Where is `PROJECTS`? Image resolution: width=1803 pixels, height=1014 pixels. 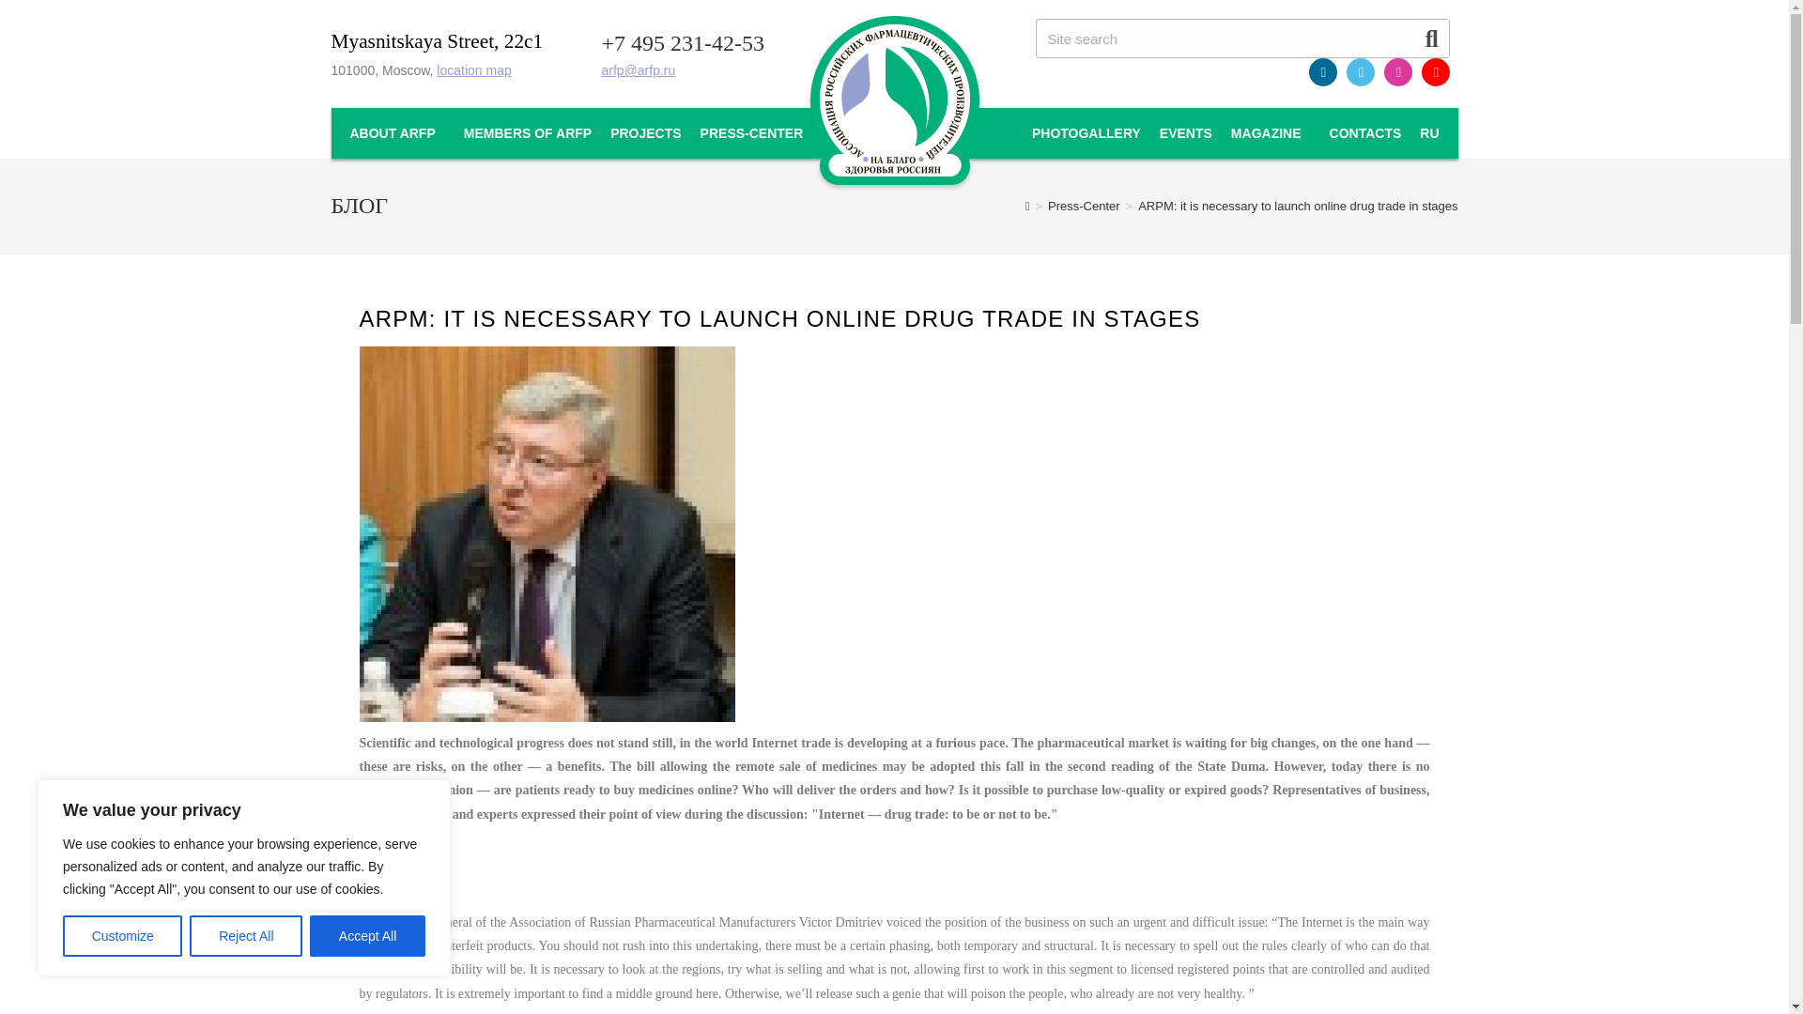
PROJECTS is located at coordinates (645, 133).